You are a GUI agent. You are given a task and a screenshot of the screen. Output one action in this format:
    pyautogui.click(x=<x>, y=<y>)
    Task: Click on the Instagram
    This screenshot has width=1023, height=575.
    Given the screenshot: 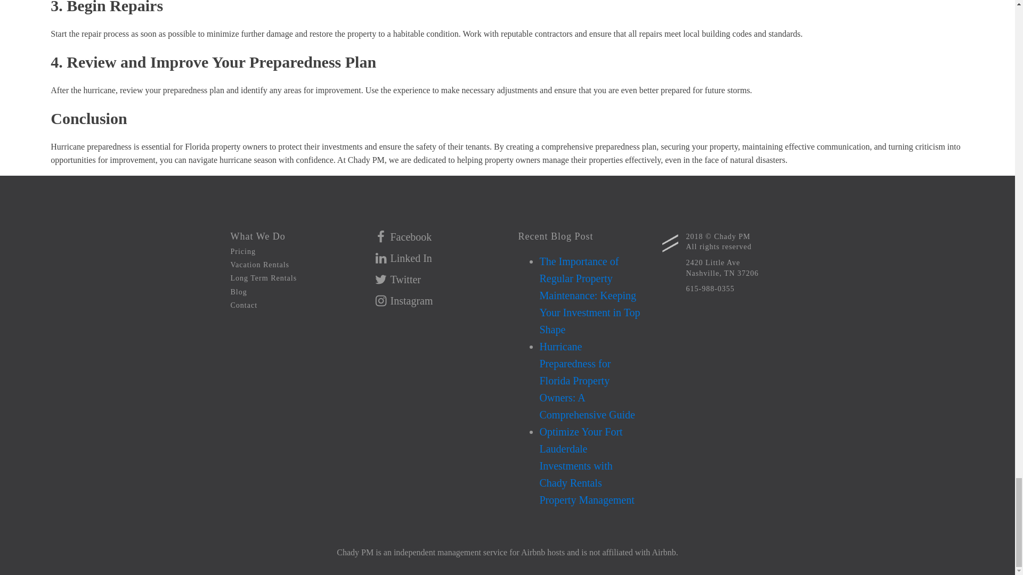 What is the action you would take?
    pyautogui.click(x=722, y=265)
    